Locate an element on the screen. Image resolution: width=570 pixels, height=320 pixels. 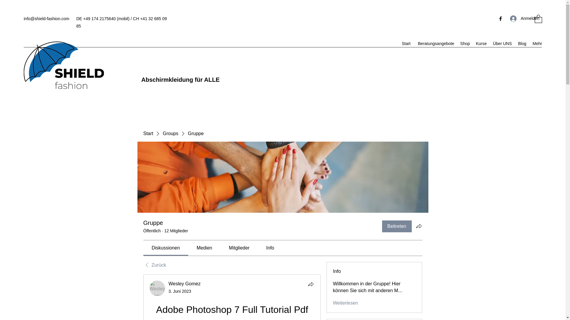
Anmelden is located at coordinates (519, 18).